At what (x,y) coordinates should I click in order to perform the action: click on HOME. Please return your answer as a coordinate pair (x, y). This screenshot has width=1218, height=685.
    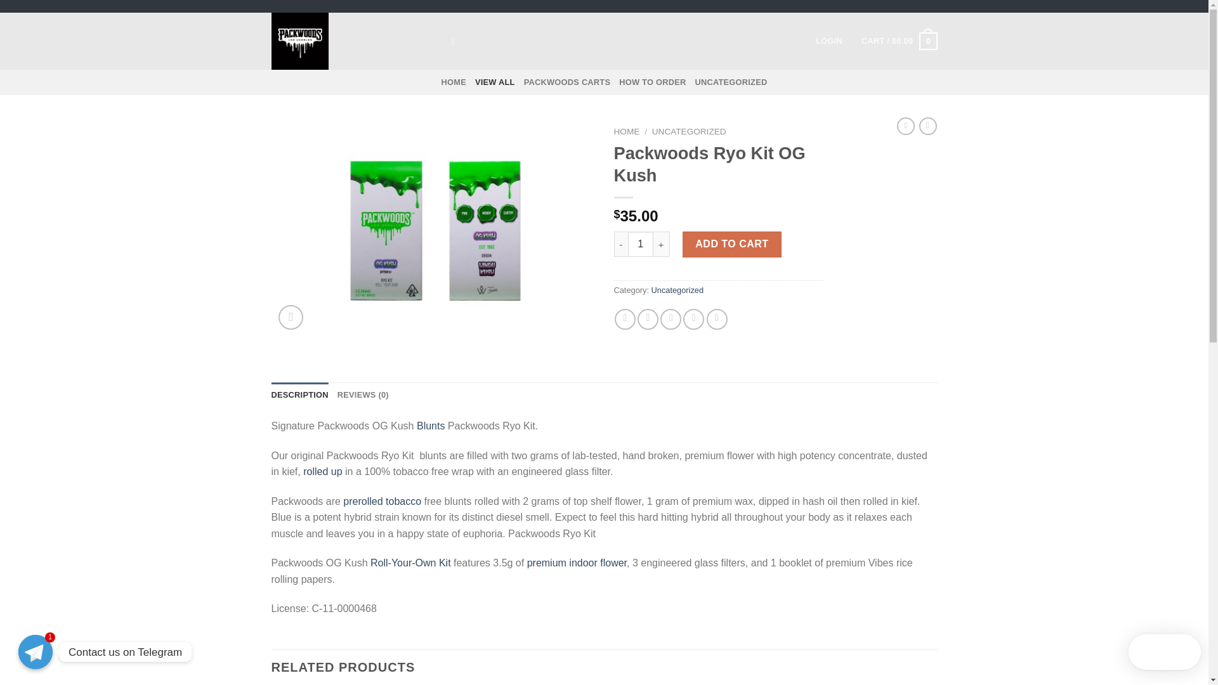
    Looking at the image, I should click on (454, 82).